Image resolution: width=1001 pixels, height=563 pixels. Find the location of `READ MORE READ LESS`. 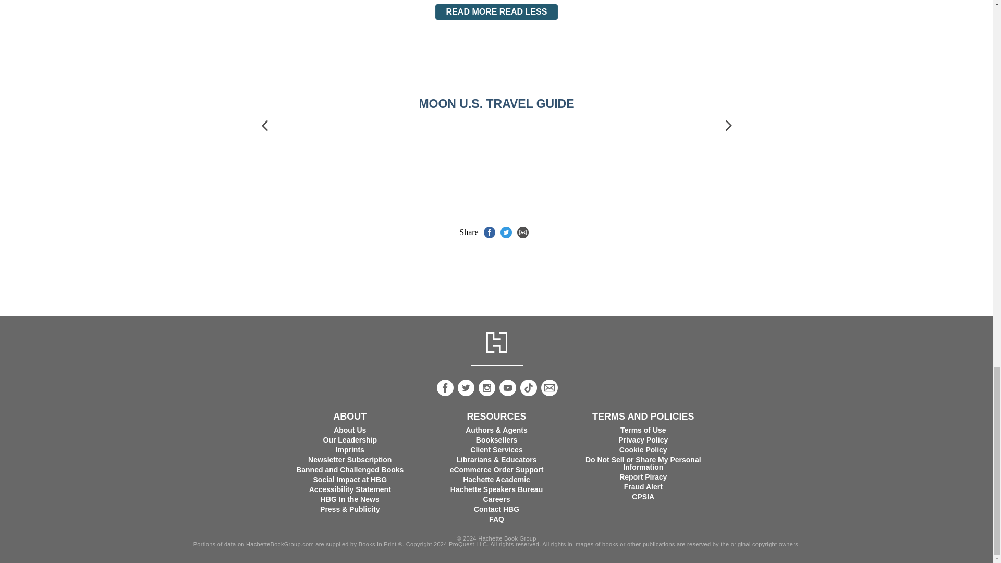

READ MORE READ LESS is located at coordinates (497, 11).